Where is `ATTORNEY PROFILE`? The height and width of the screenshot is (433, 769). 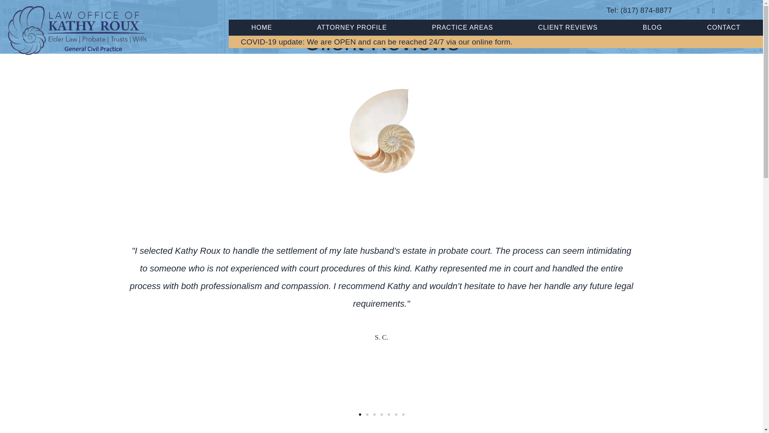
ATTORNEY PROFILE is located at coordinates (352, 27).